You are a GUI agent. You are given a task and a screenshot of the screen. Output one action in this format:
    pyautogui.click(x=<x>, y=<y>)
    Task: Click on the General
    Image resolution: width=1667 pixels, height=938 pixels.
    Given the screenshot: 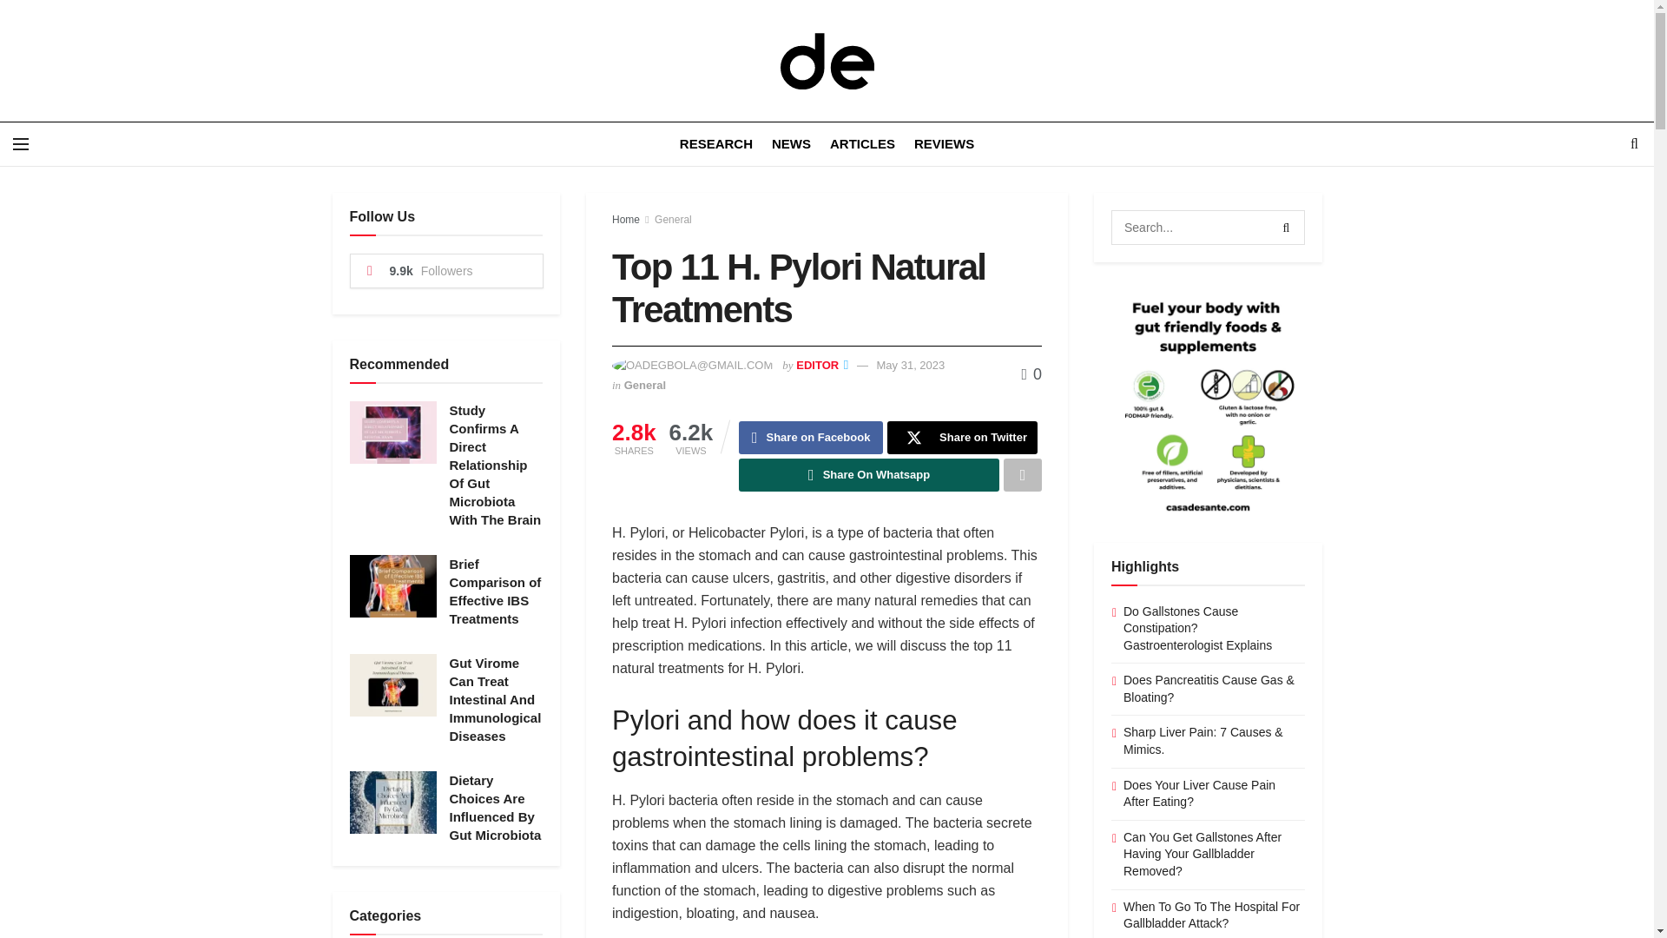 What is the action you would take?
    pyautogui.click(x=673, y=220)
    